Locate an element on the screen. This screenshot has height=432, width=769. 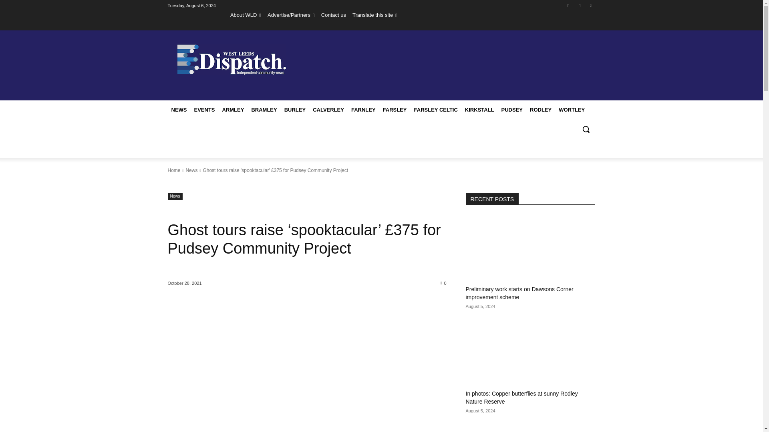
Translate this site is located at coordinates (375, 15).